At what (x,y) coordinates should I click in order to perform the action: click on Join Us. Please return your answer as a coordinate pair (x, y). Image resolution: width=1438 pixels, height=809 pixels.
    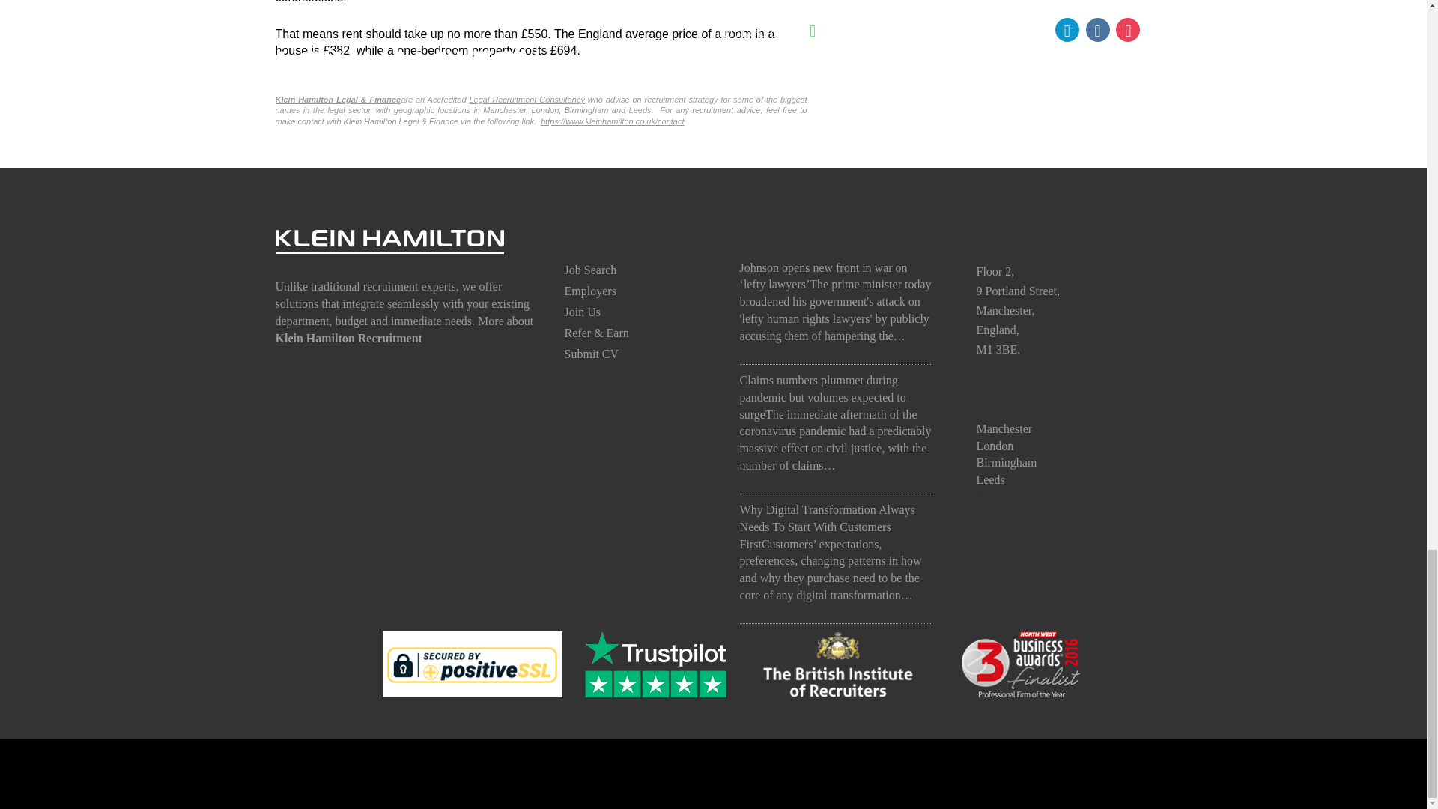
    Looking at the image, I should click on (583, 312).